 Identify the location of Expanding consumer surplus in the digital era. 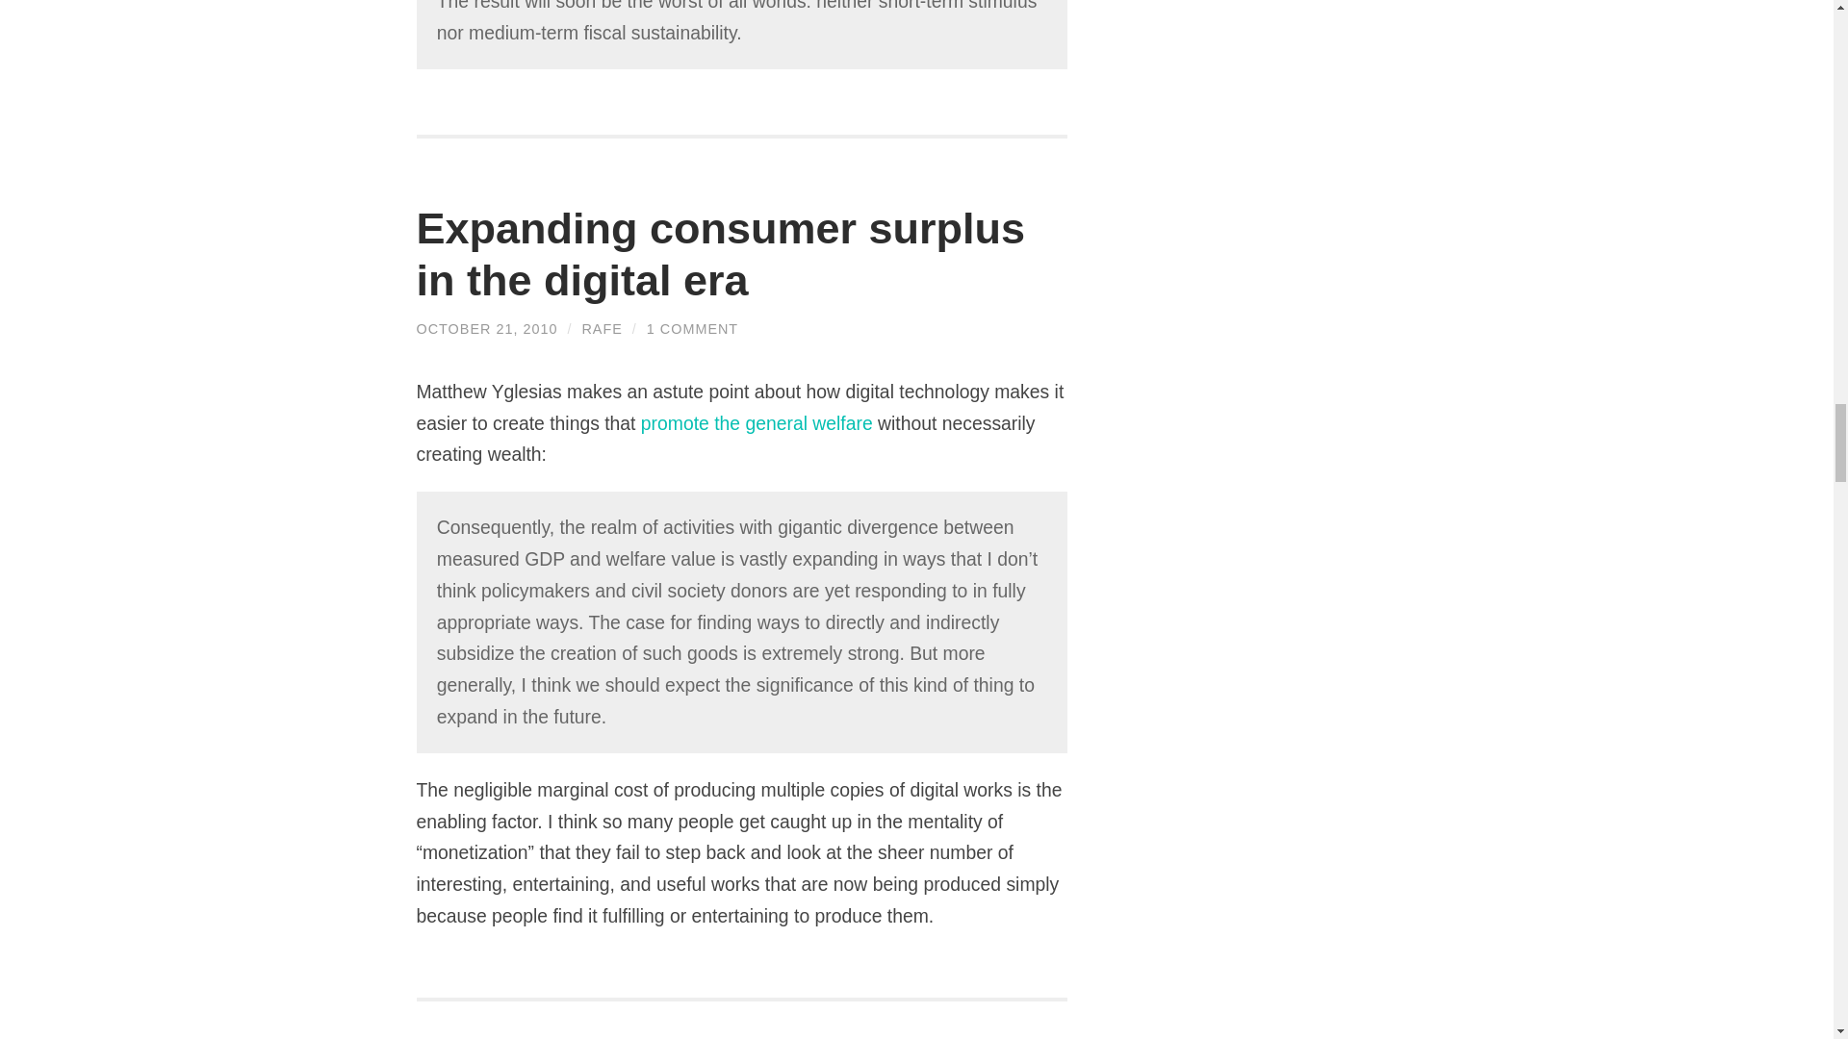
(487, 328).